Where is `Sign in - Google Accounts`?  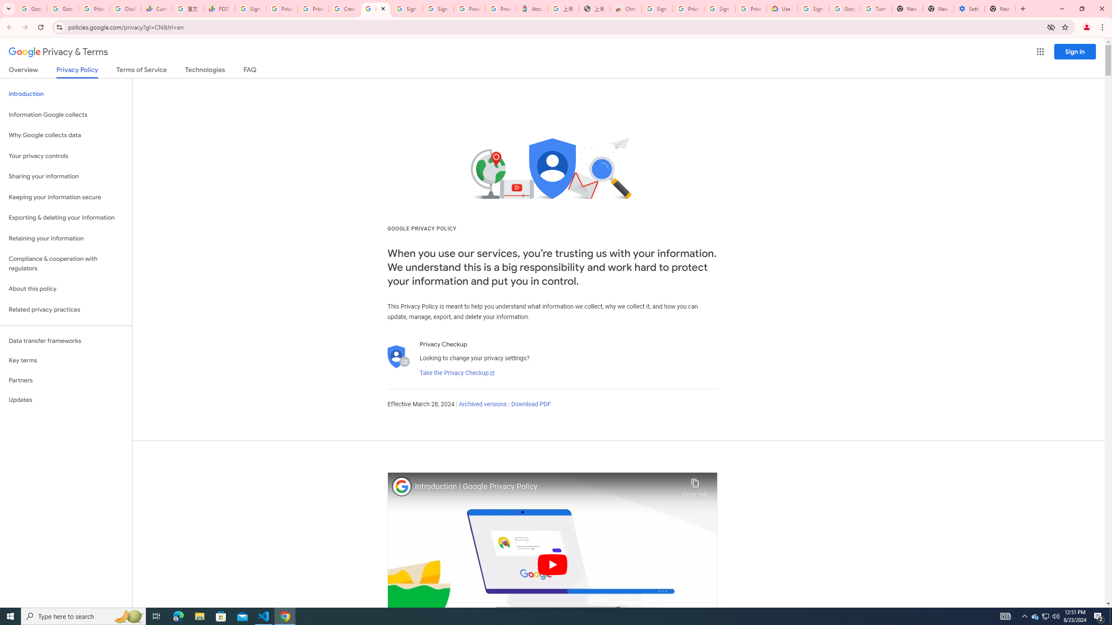 Sign in - Google Accounts is located at coordinates (813, 9).